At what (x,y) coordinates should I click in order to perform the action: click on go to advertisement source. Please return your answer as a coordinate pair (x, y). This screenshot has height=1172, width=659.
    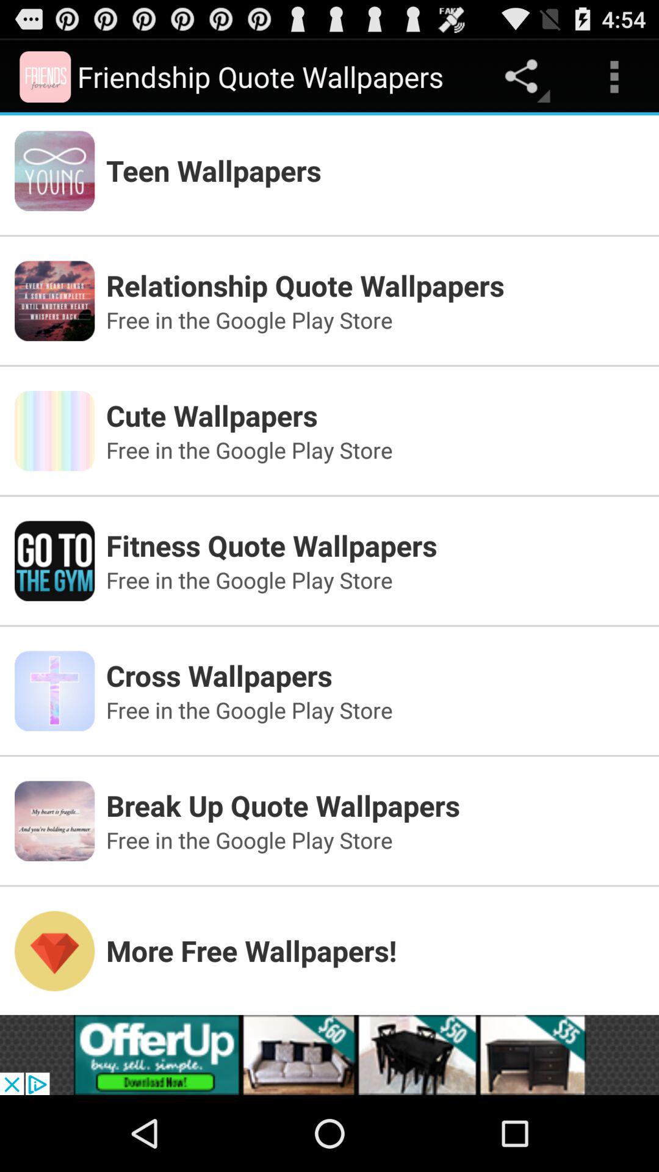
    Looking at the image, I should click on (329, 1055).